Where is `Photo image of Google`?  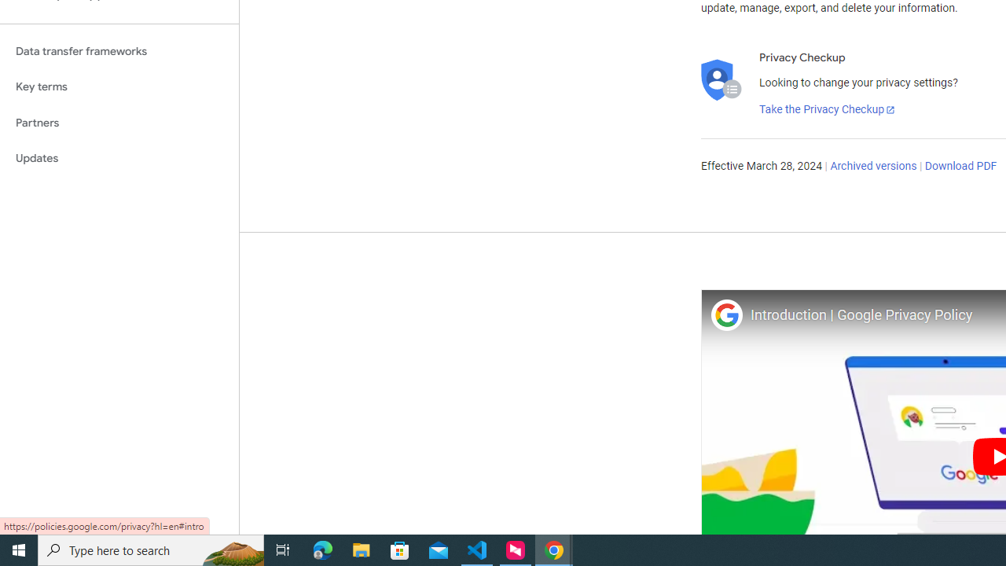
Photo image of Google is located at coordinates (726, 314).